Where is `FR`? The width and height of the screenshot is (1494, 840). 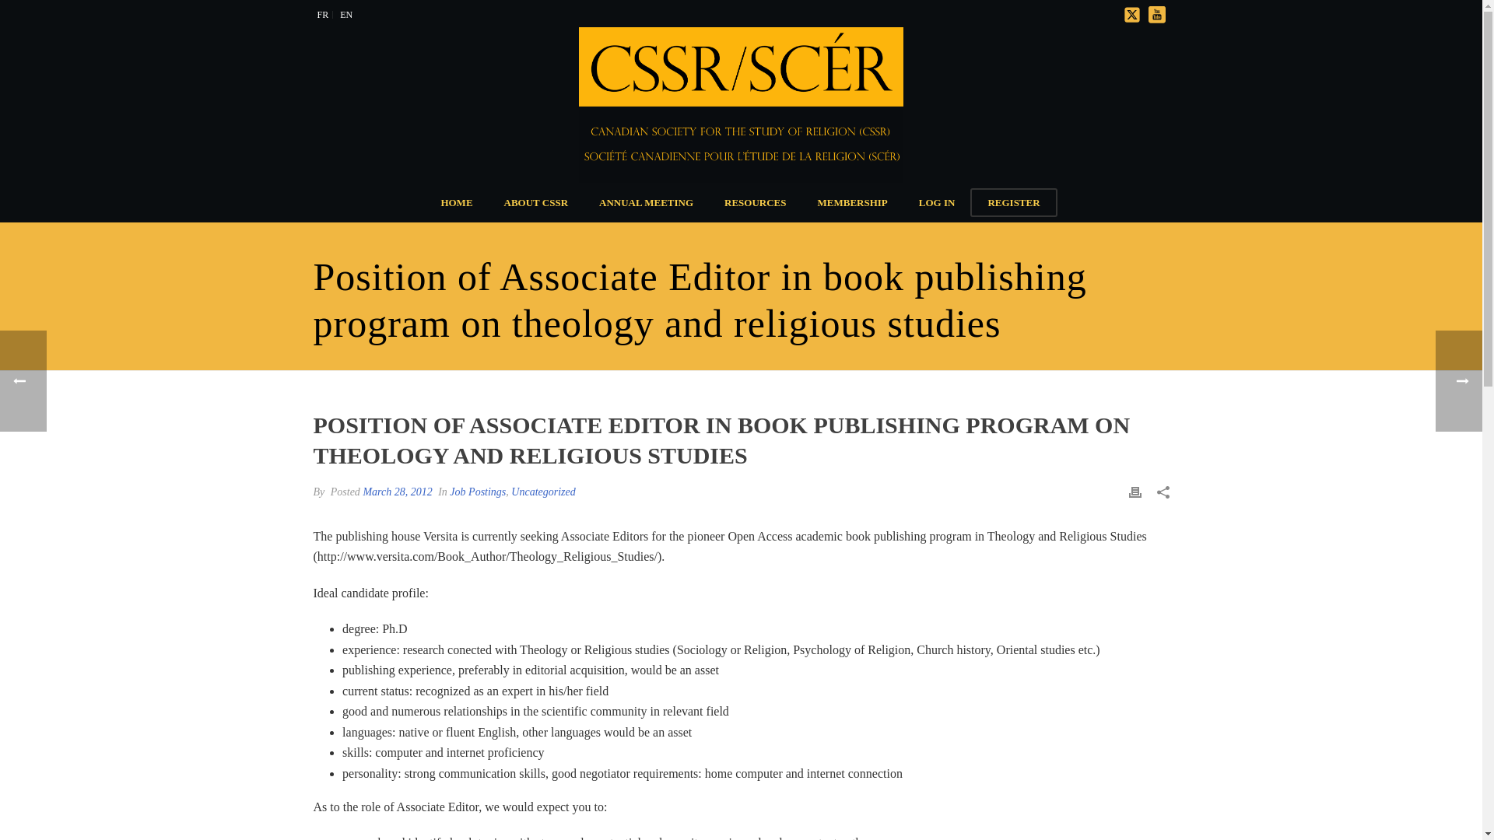
FR is located at coordinates (322, 14).